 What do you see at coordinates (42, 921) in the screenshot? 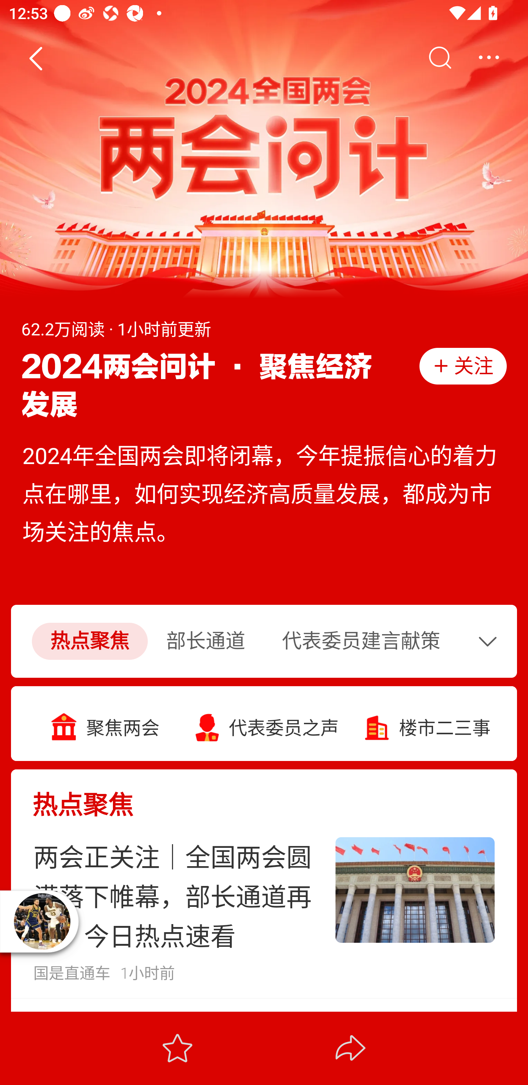
I see `播放器` at bounding box center [42, 921].